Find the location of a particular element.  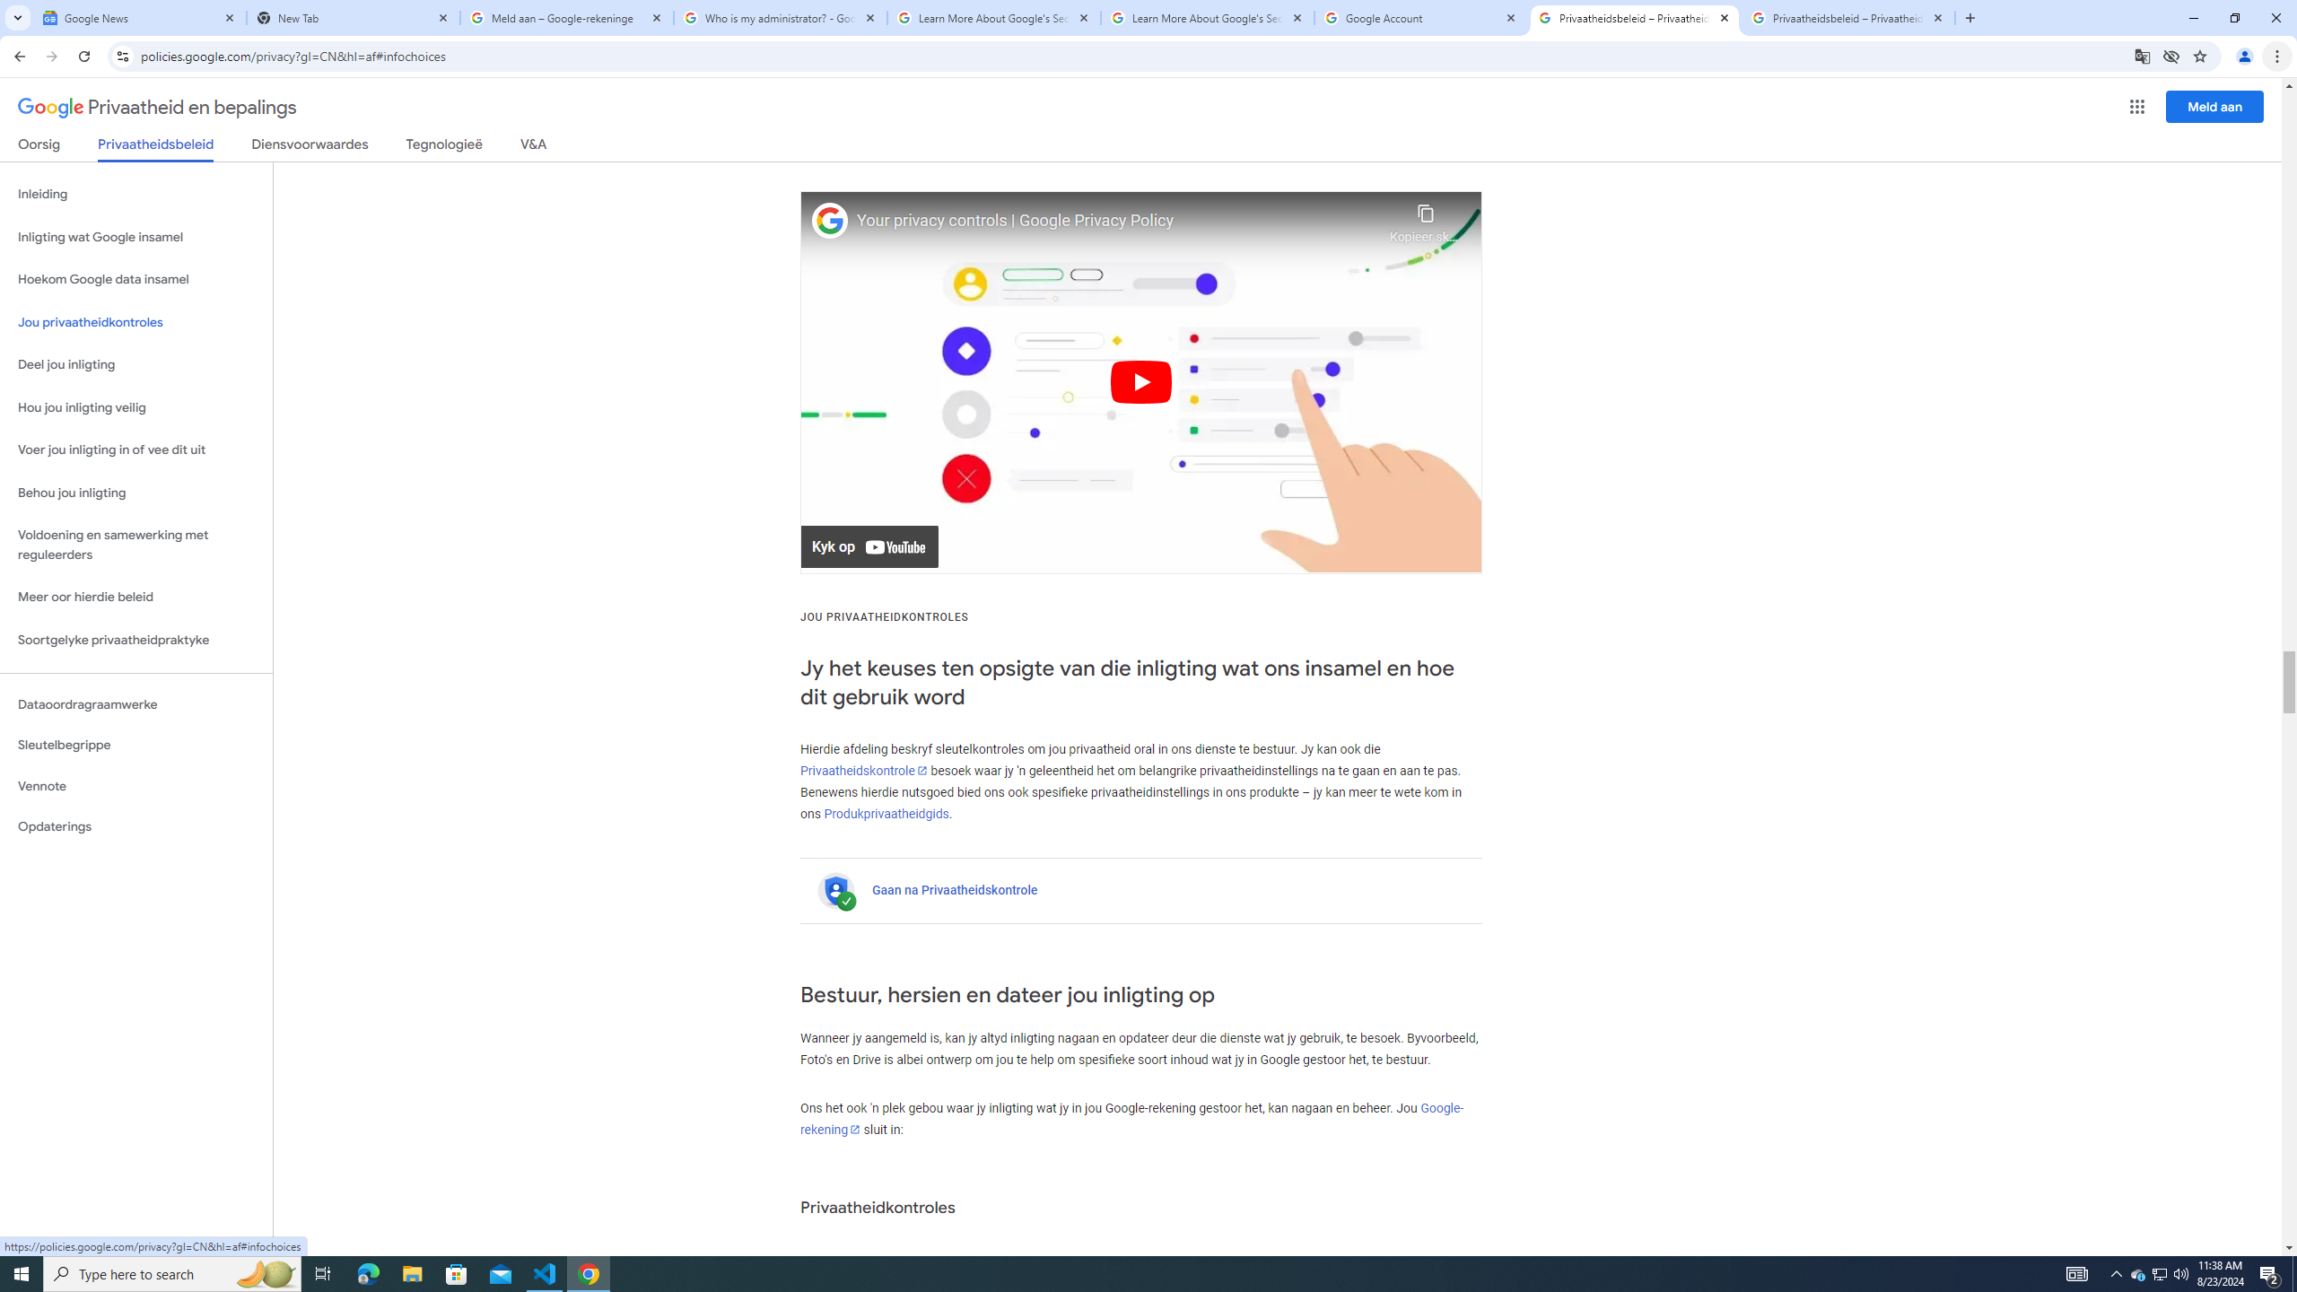

Meer oor hierdie beleid is located at coordinates (136, 598).